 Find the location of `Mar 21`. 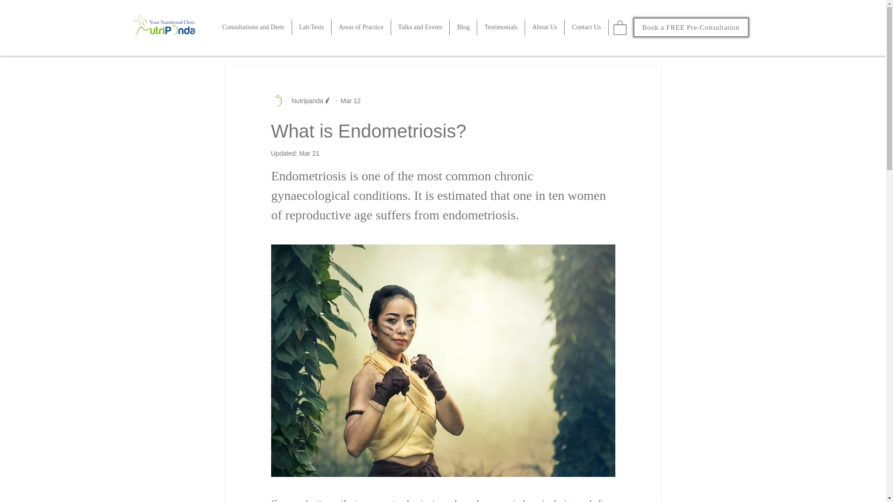

Mar 21 is located at coordinates (309, 153).